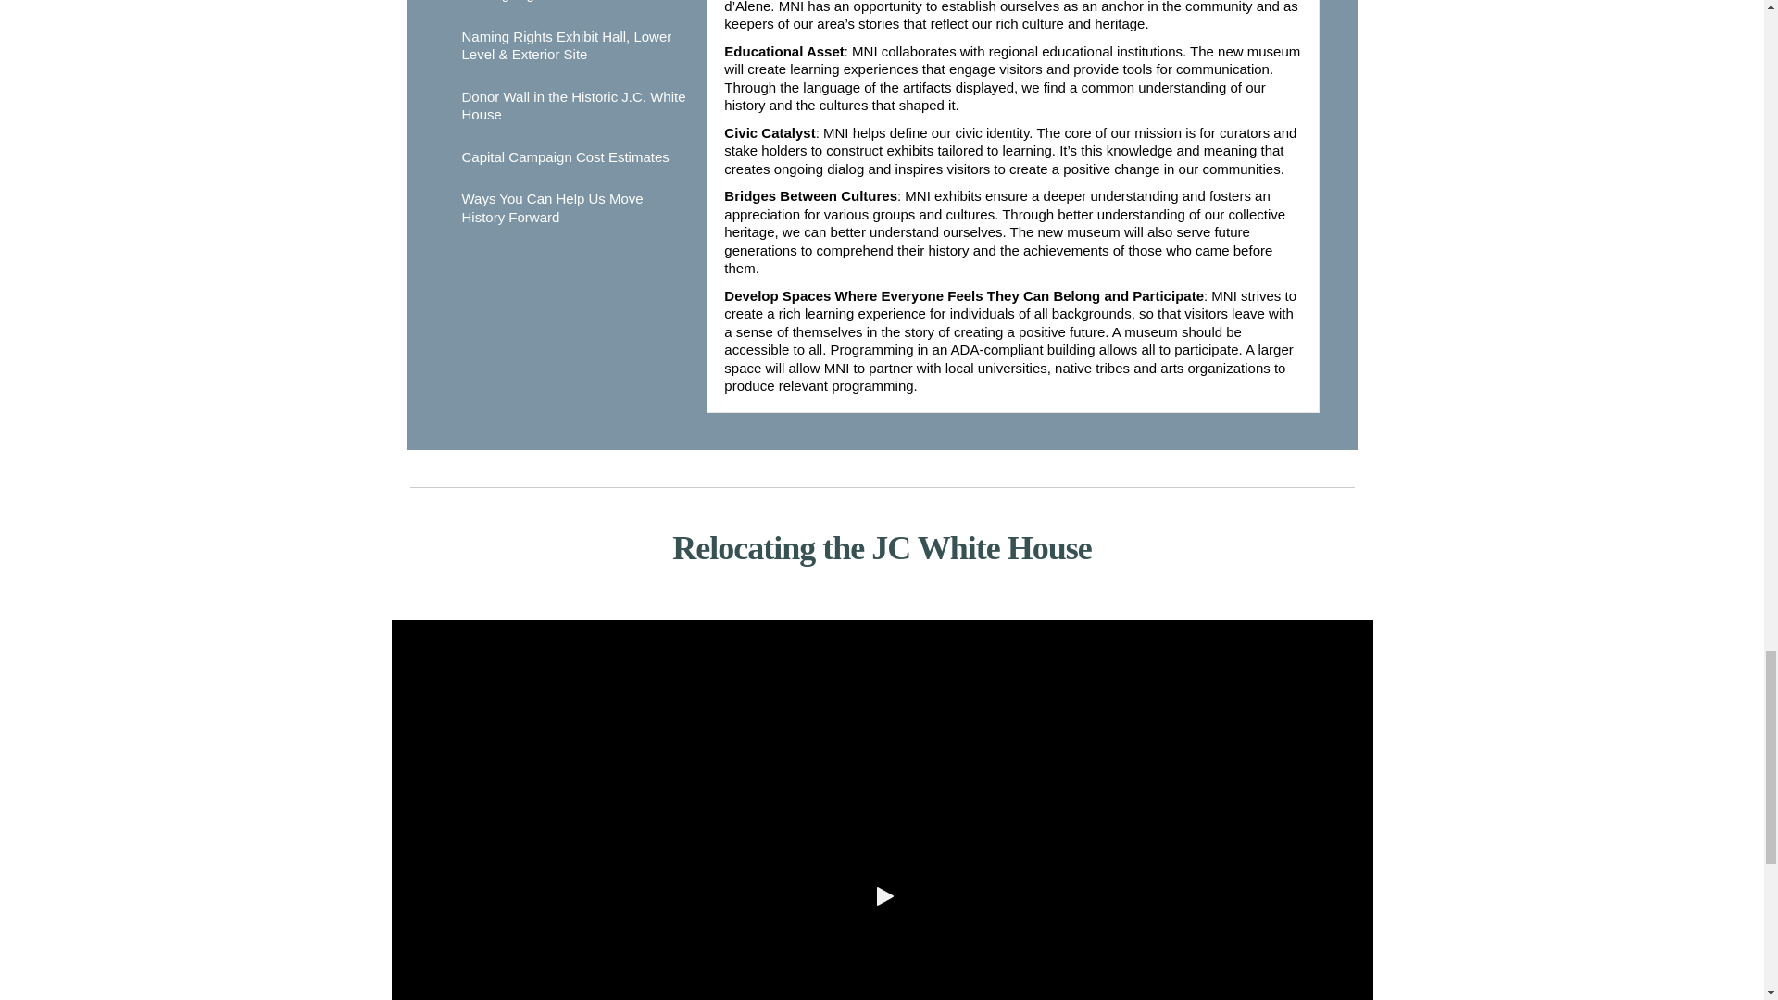 The image size is (1778, 1000). I want to click on Naming Rights J.C. White House, so click(576, 7).